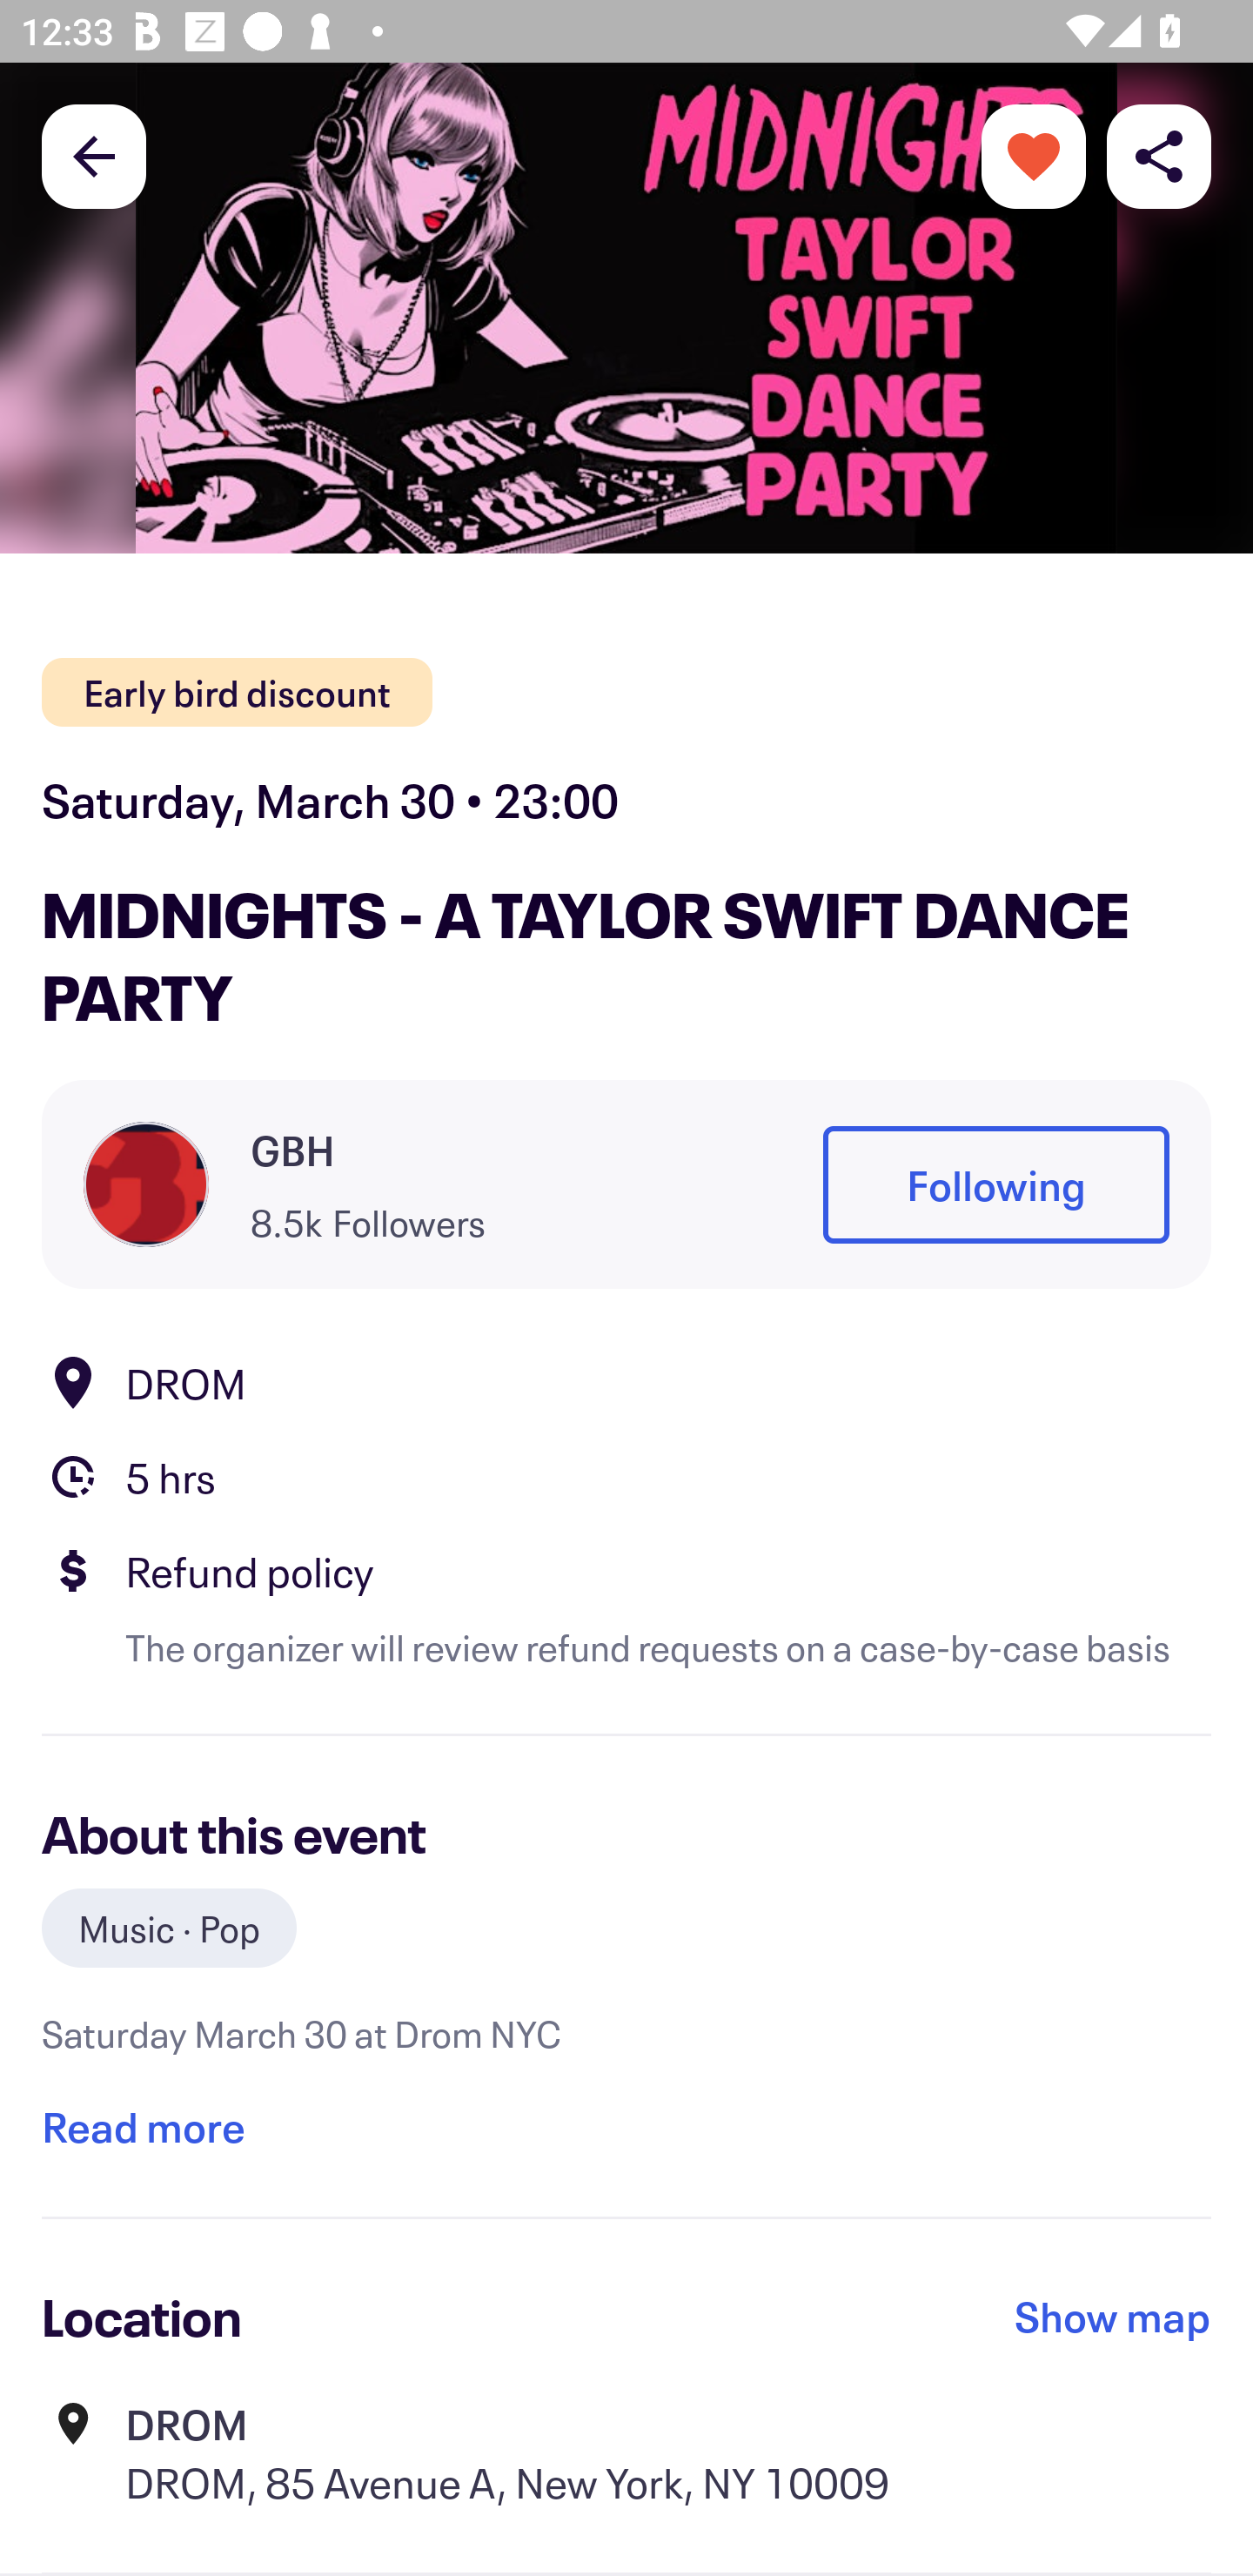 The height and width of the screenshot is (2576, 1253). What do you see at coordinates (1159, 155) in the screenshot?
I see `Share` at bounding box center [1159, 155].